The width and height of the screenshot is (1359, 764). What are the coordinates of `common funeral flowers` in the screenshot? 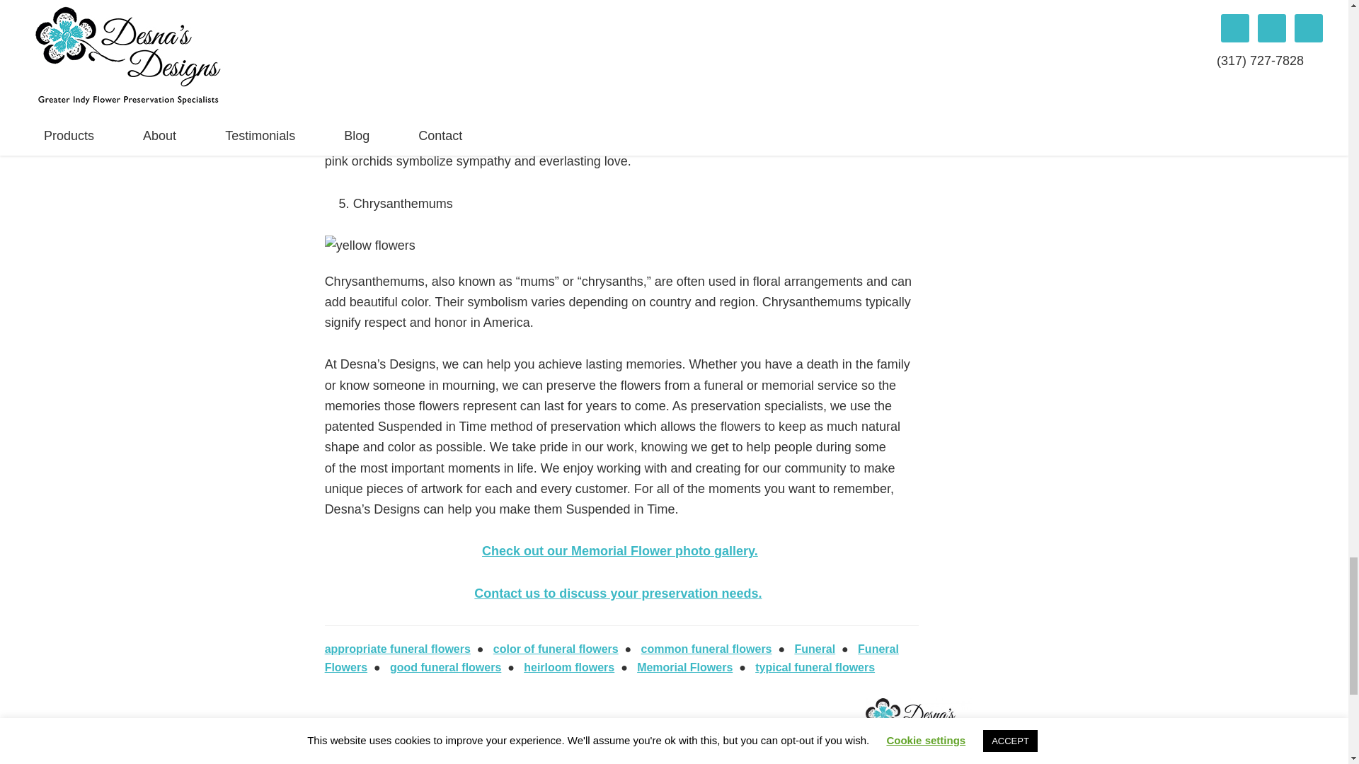 It's located at (706, 649).